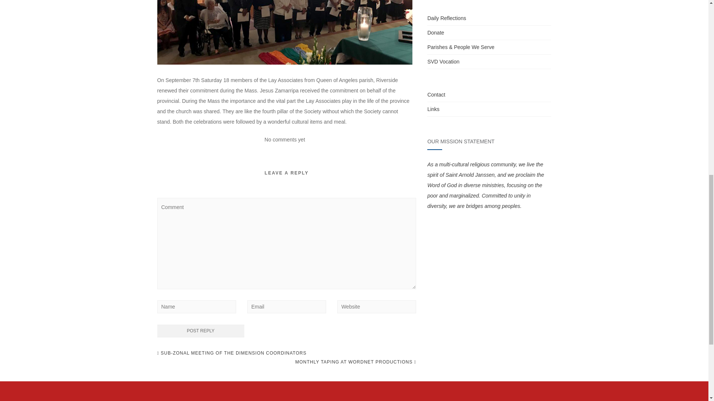 The image size is (714, 401). Describe the element at coordinates (446, 18) in the screenshot. I see `Daily Reflections` at that location.